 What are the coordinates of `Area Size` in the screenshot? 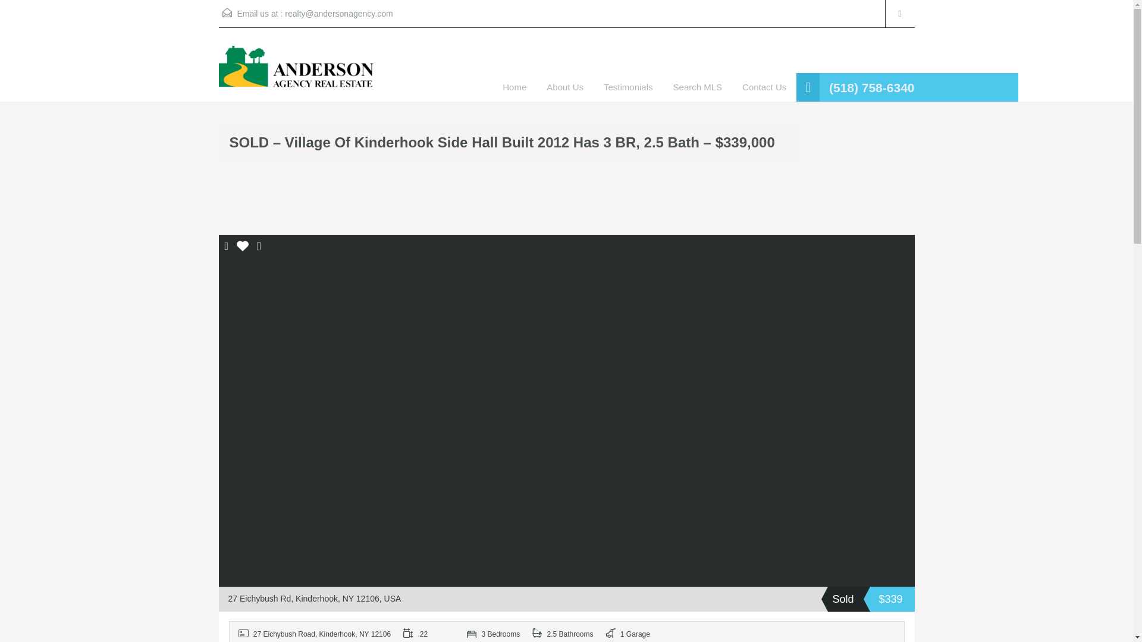 It's located at (430, 632).